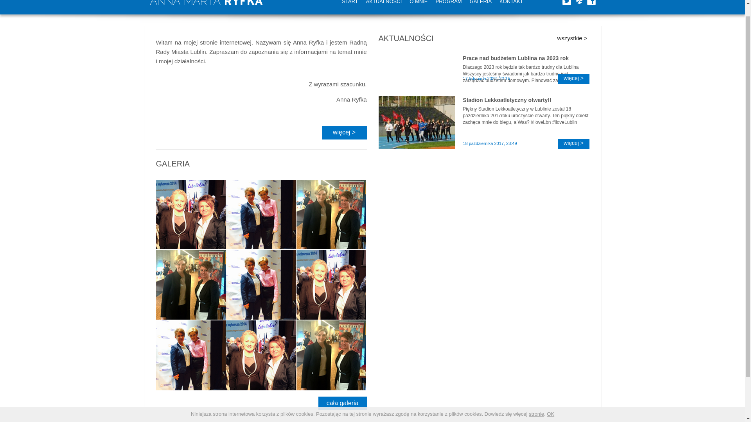 This screenshot has width=751, height=422. I want to click on KONTAKT, so click(511, 7).